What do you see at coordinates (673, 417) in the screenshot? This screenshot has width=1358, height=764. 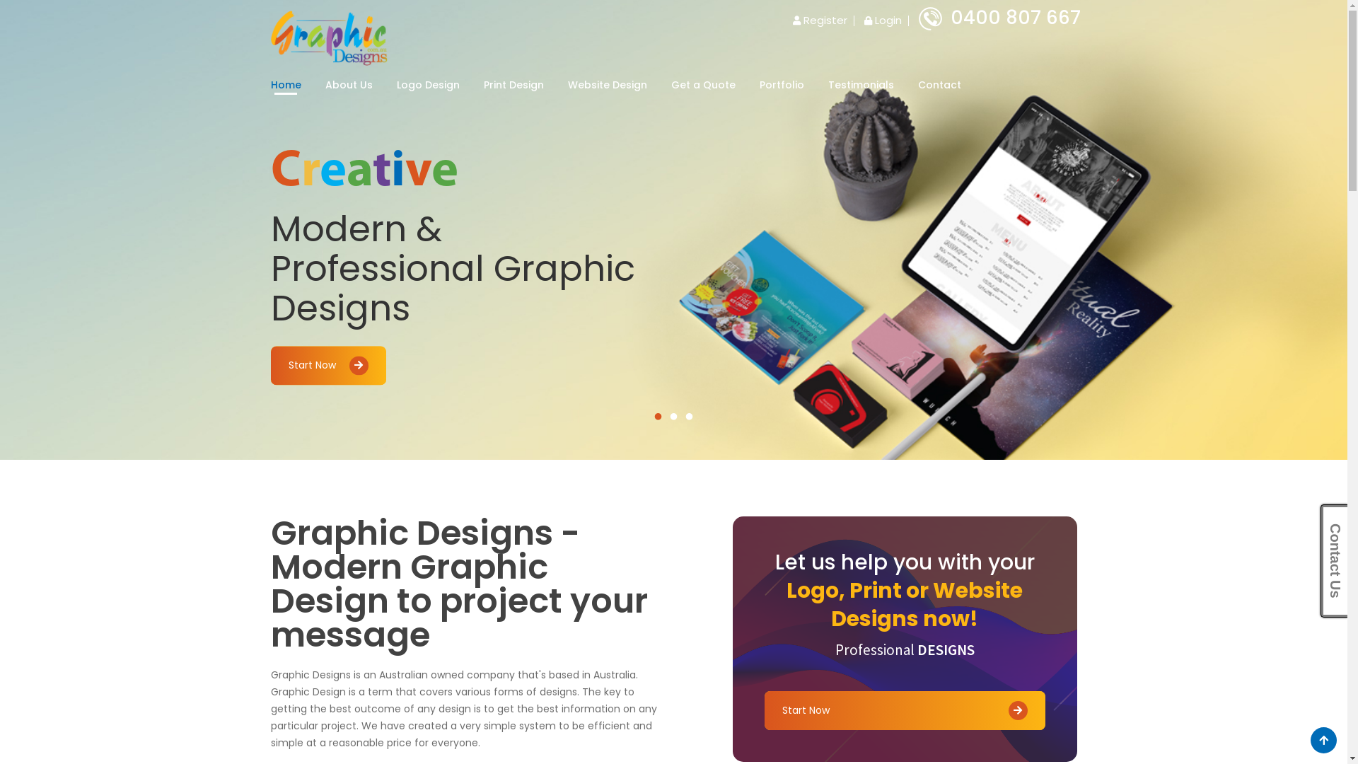 I see `2` at bounding box center [673, 417].